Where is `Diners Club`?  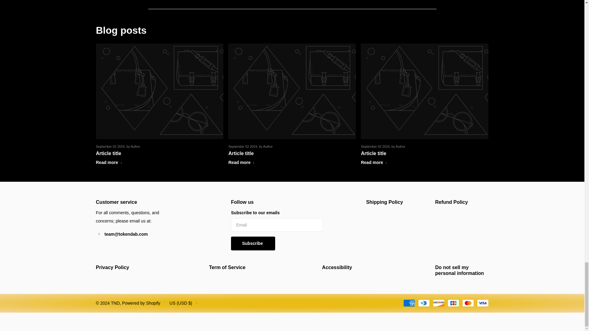
Diners Club is located at coordinates (423, 303).